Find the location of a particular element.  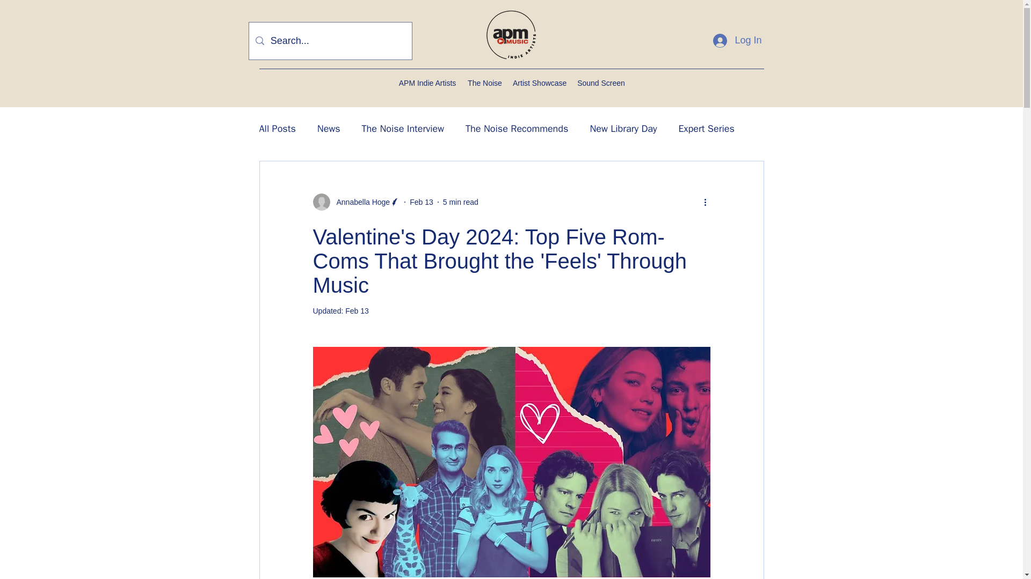

Annabella Hoge is located at coordinates (355, 202).